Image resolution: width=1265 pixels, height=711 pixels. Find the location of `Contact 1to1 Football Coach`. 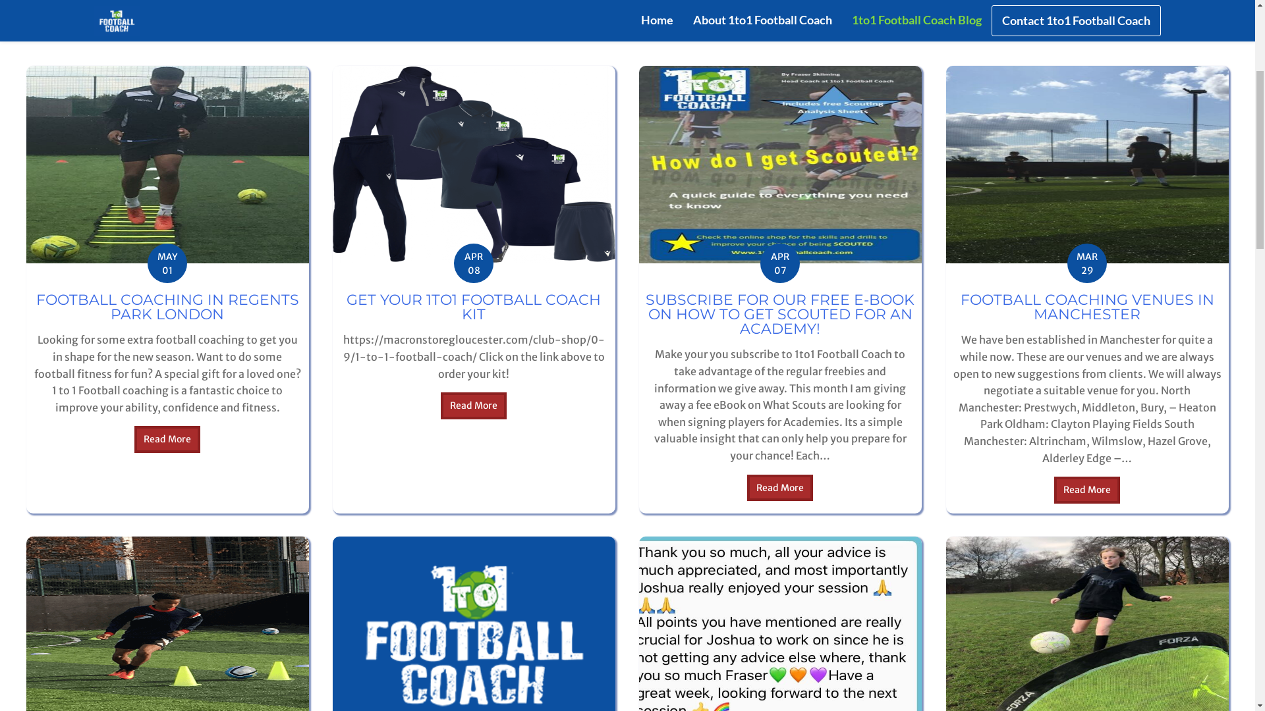

Contact 1to1 Football Coach is located at coordinates (1077, 267).